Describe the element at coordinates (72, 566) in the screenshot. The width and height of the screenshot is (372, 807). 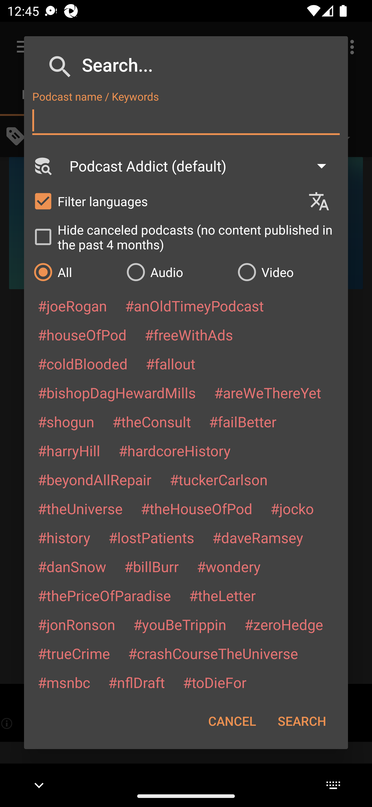
I see `#danSnow` at that location.